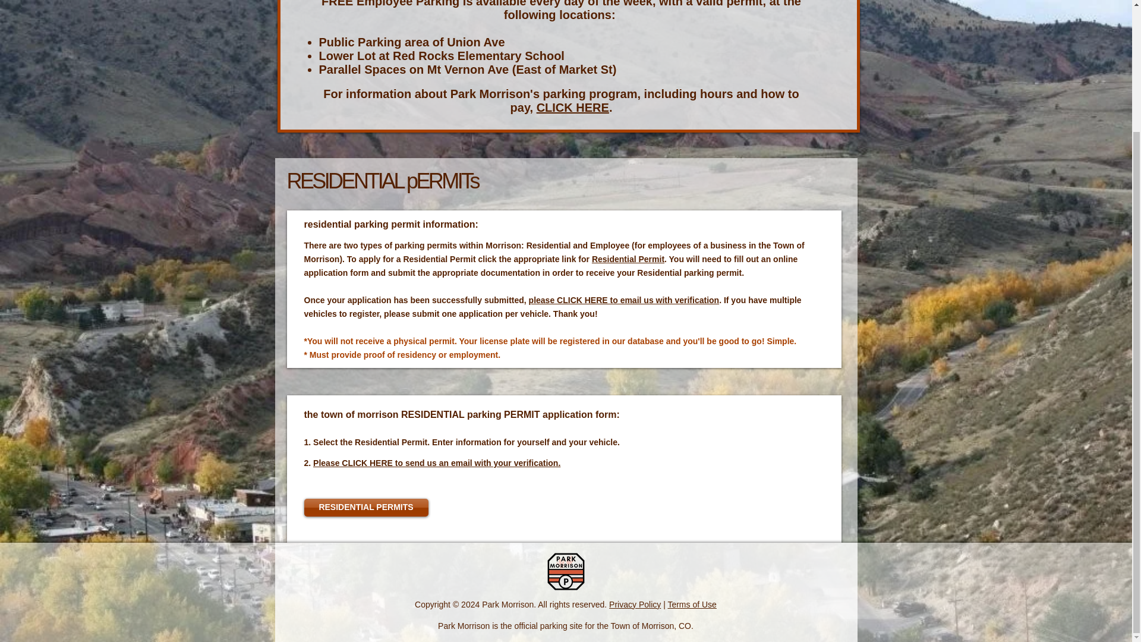 The height and width of the screenshot is (642, 1141). I want to click on Terms of Use, so click(692, 604).